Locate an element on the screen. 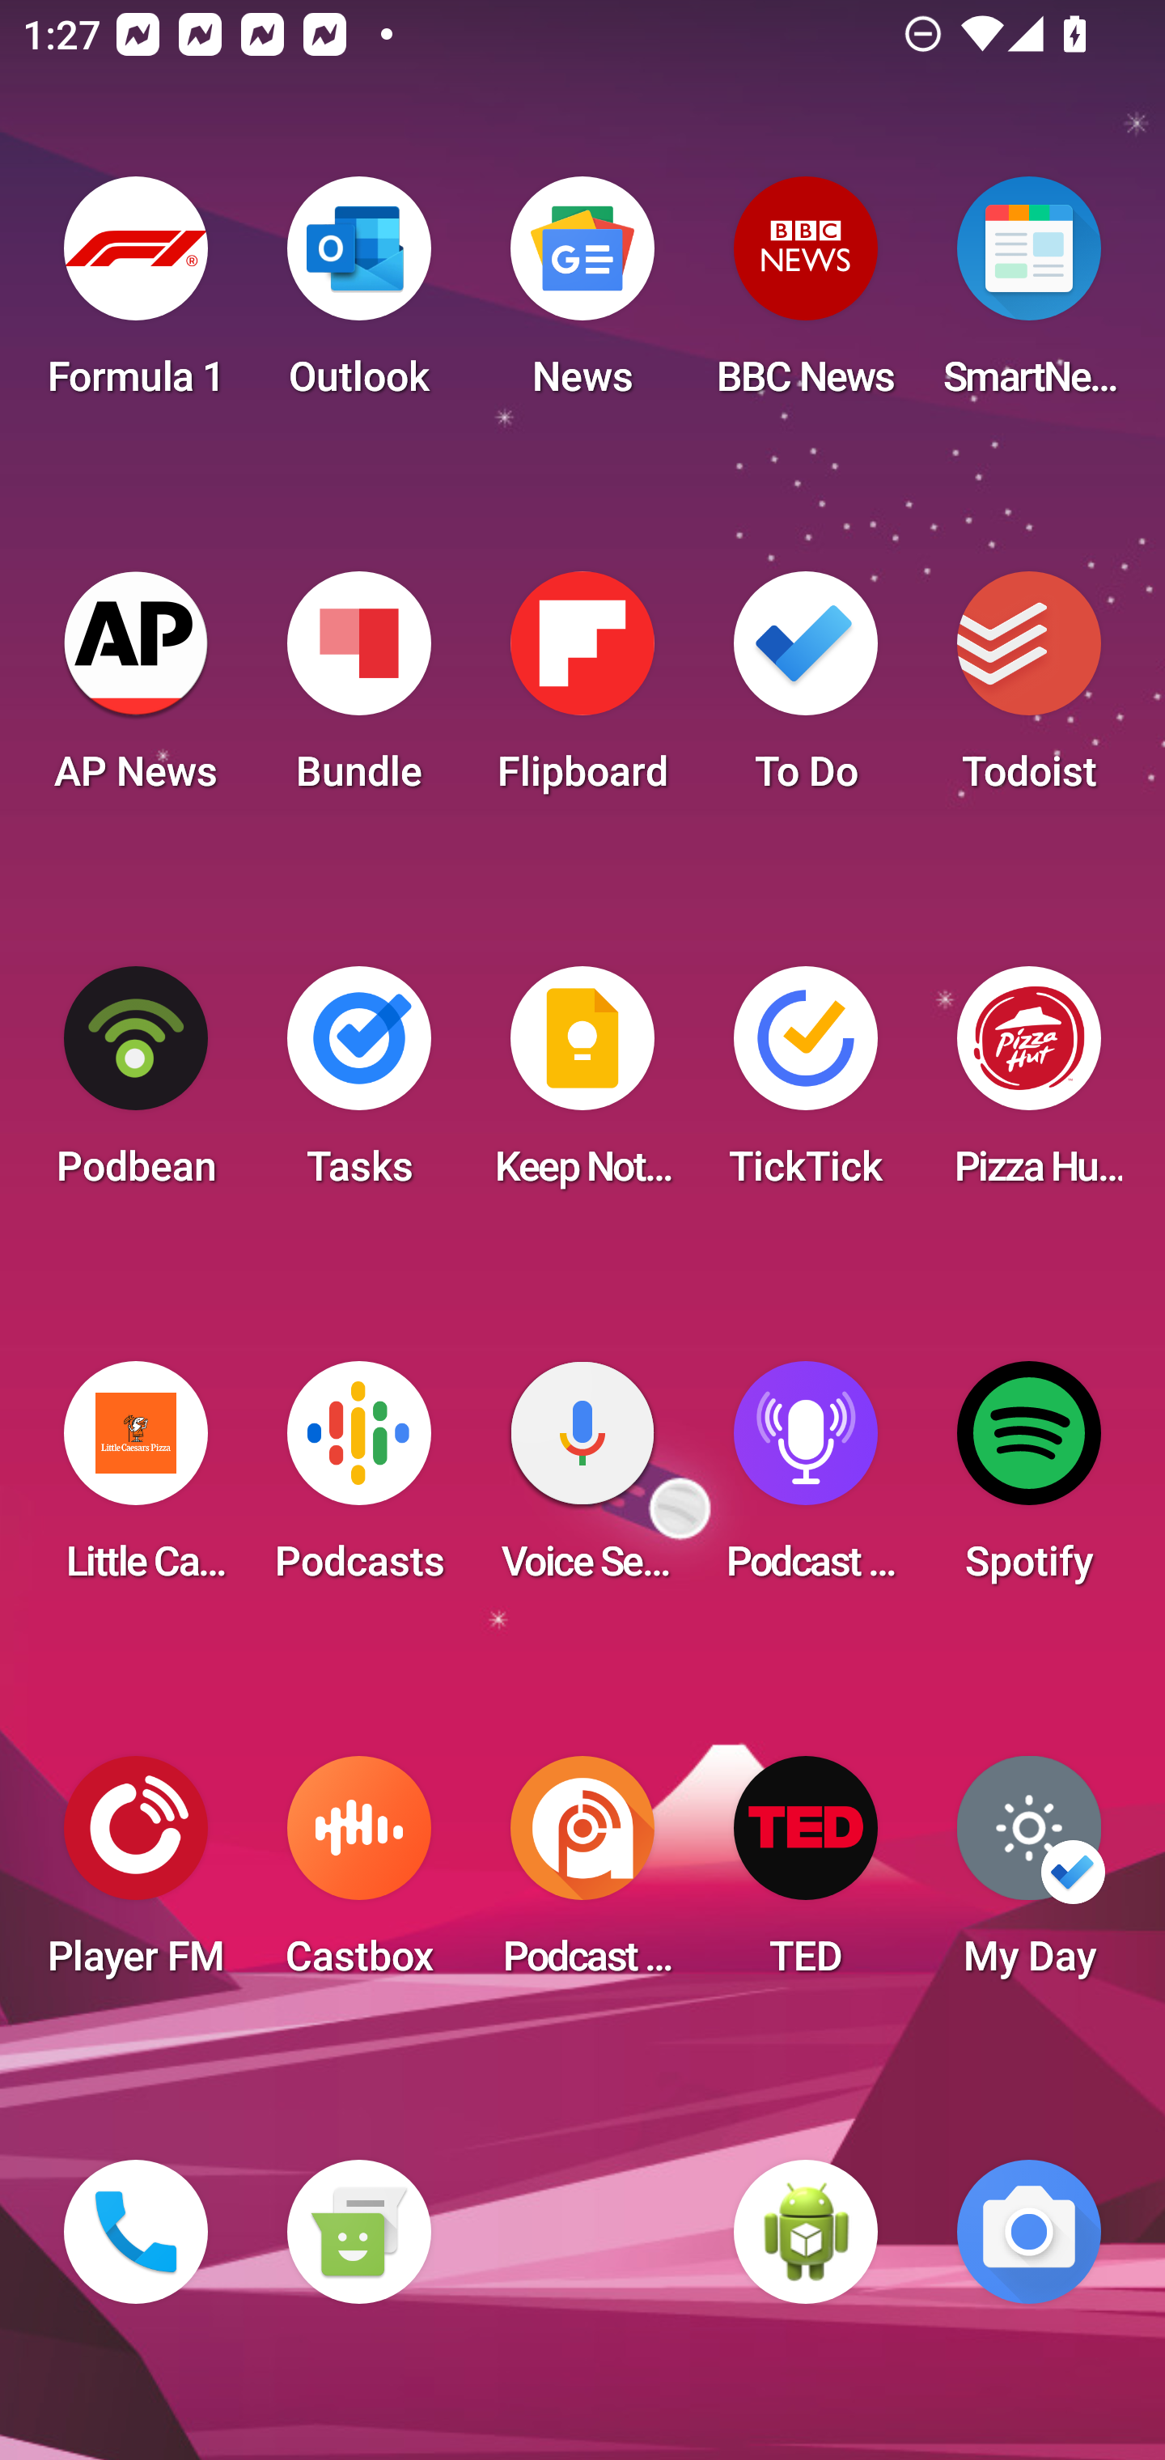  Podcast Addict is located at coordinates (582, 1876).